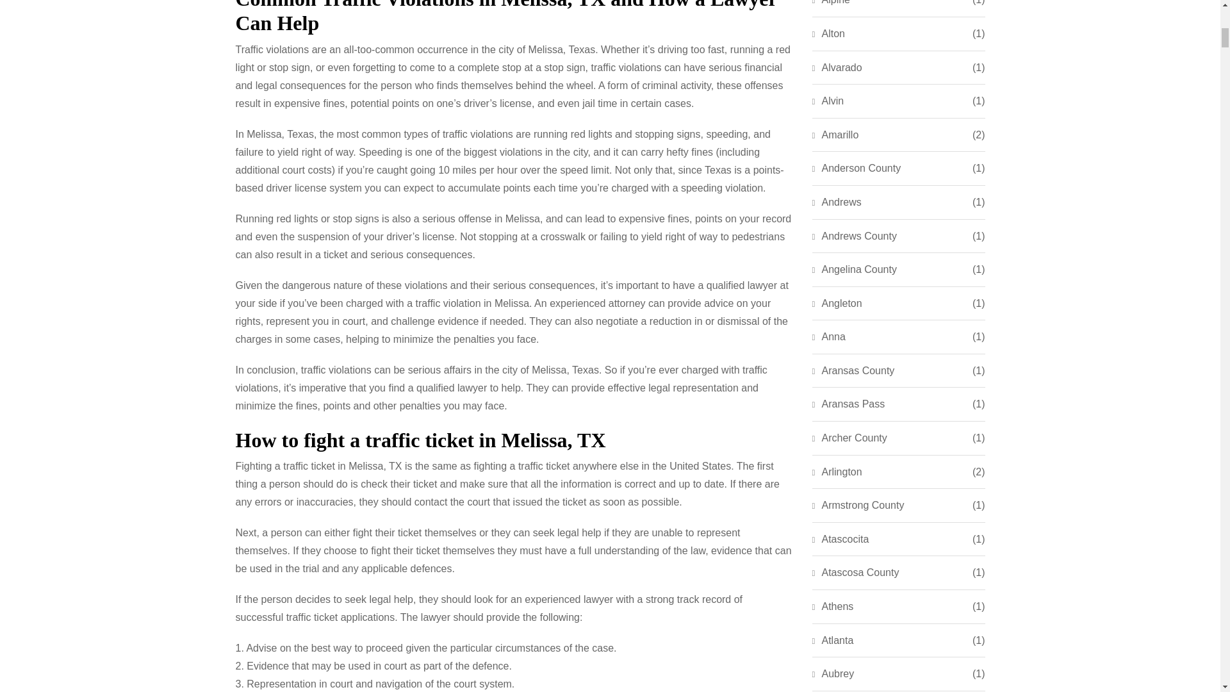 Image resolution: width=1230 pixels, height=692 pixels. Describe the element at coordinates (828, 33) in the screenshot. I see `Alton` at that location.